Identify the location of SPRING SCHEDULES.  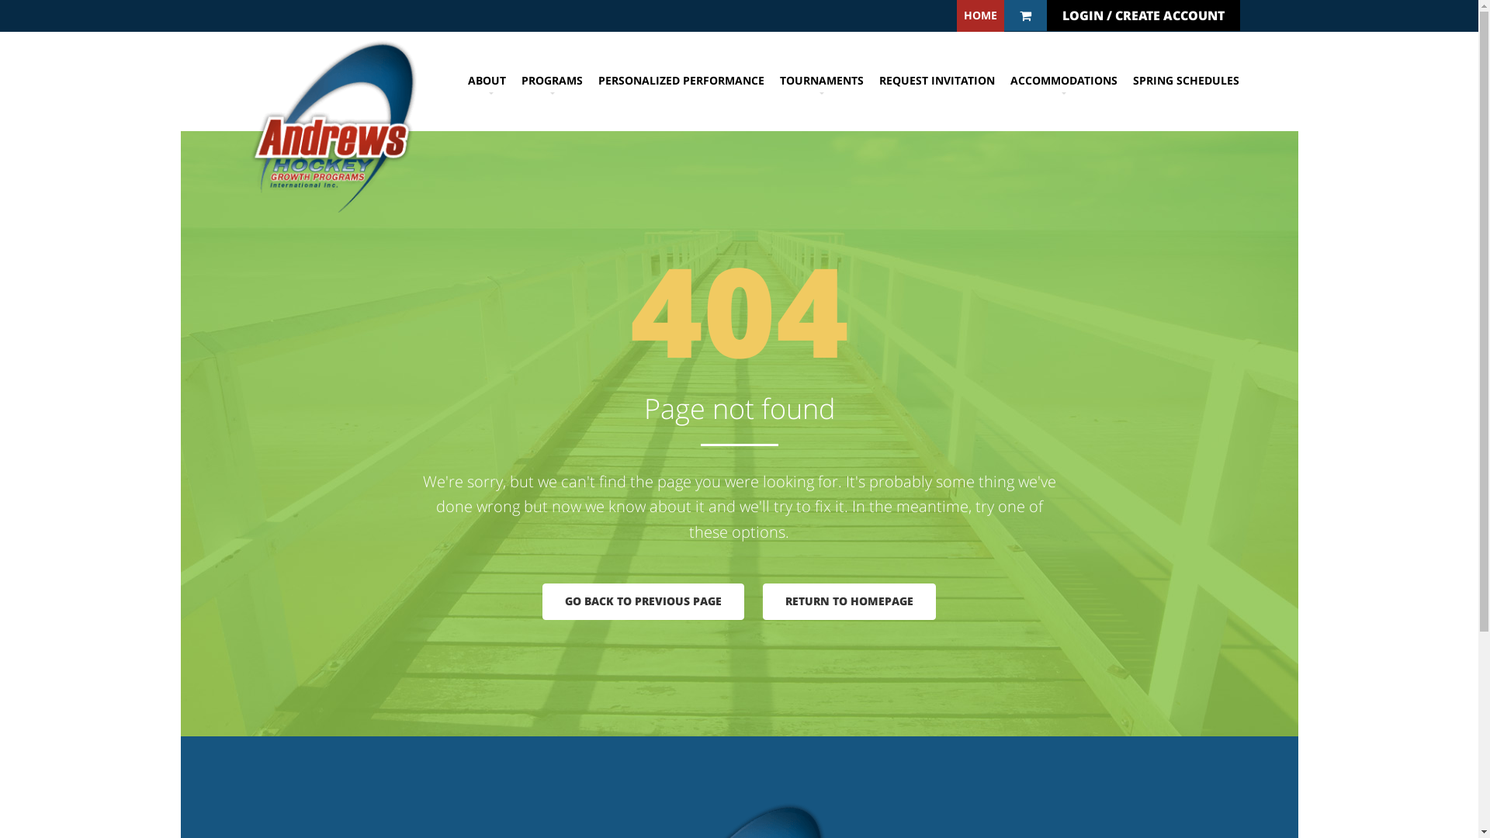
(1183, 81).